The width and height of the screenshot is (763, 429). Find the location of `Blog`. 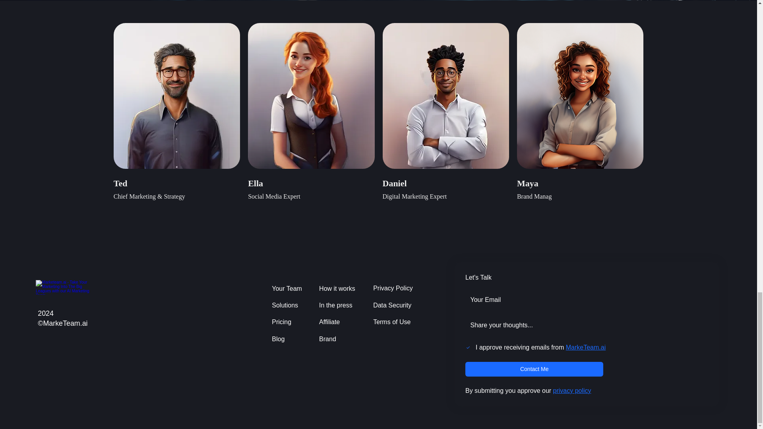

Blog is located at coordinates (287, 339).